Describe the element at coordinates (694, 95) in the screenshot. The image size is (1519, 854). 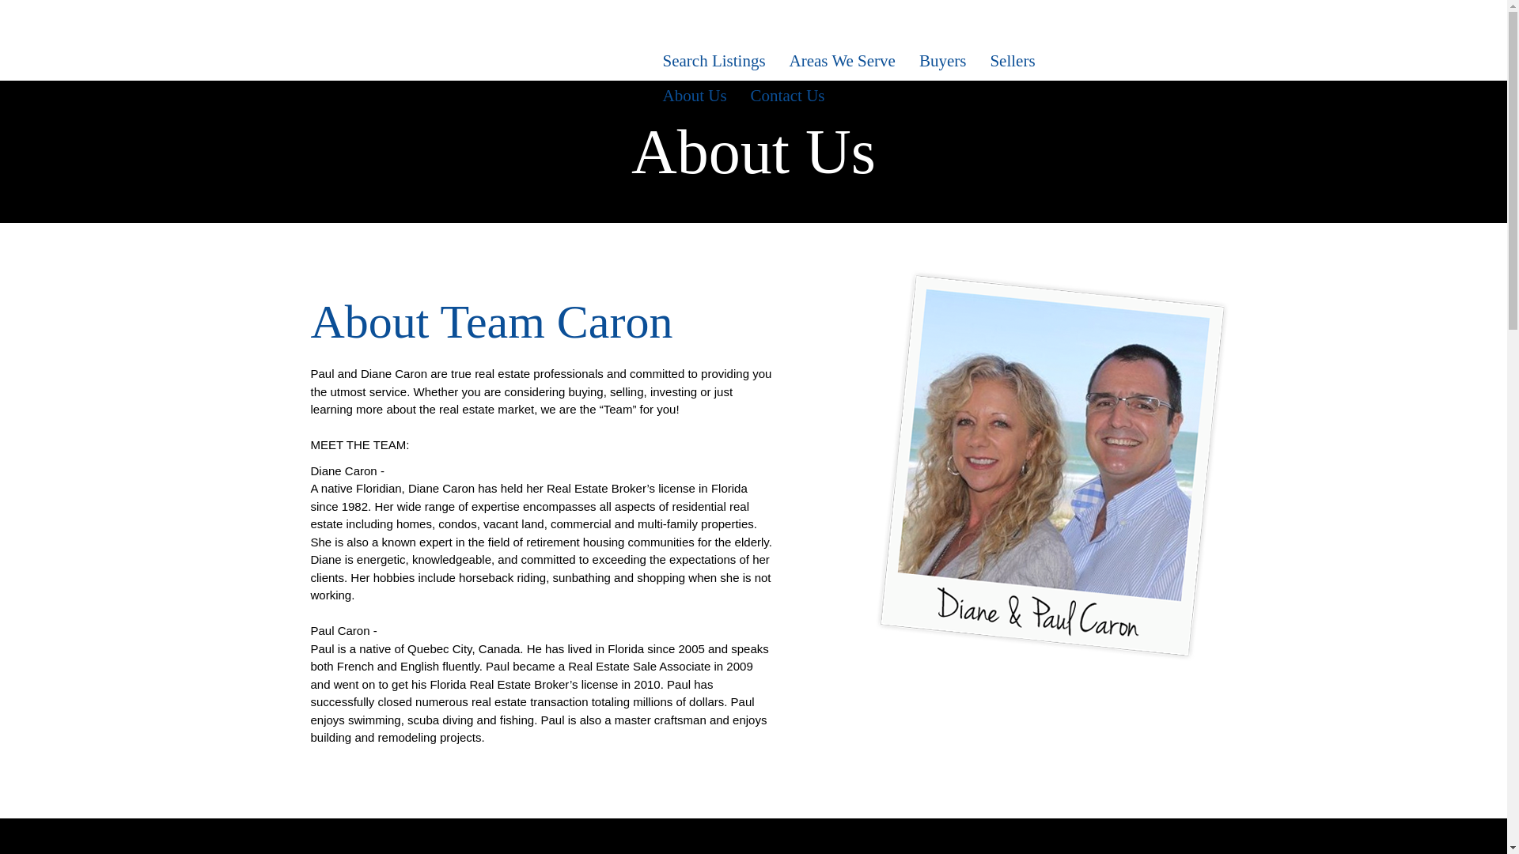
I see `About Us` at that location.